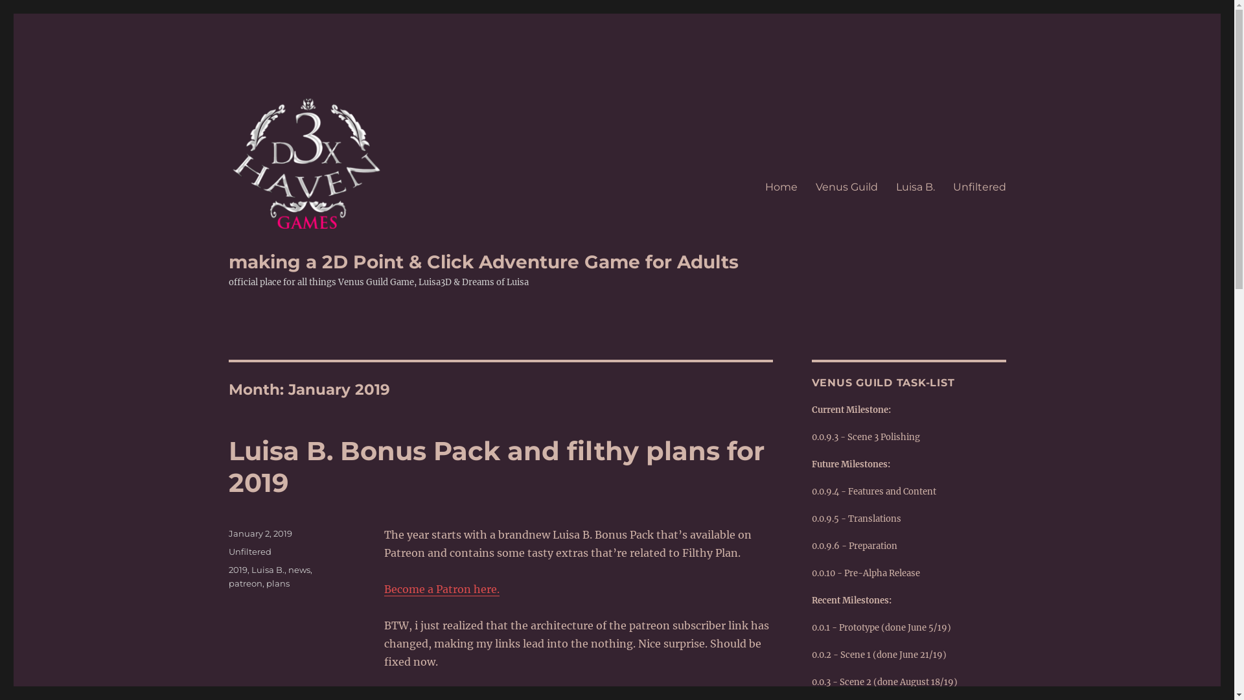 The width and height of the screenshot is (1244, 700). I want to click on plans, so click(277, 583).